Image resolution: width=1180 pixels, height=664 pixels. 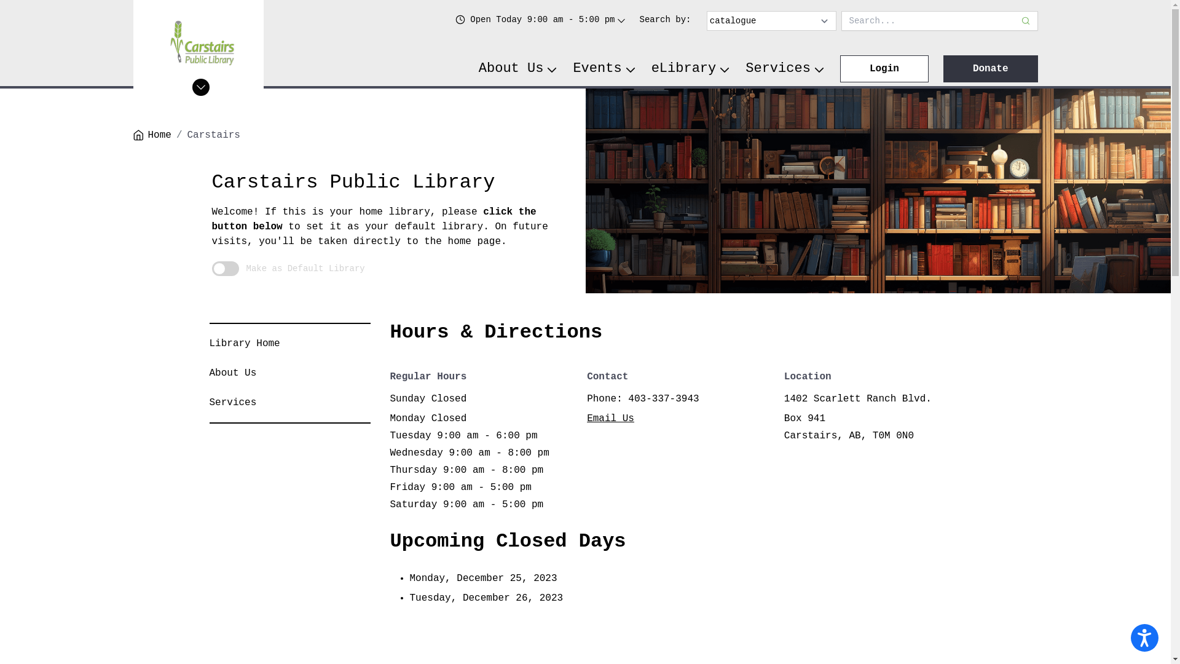 I want to click on About Us, so click(x=232, y=373).